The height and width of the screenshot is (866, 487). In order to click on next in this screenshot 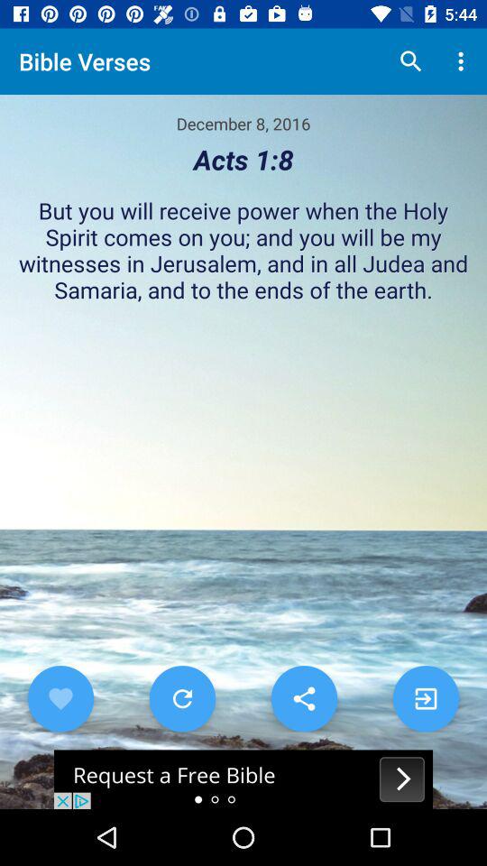, I will do `click(426, 698)`.